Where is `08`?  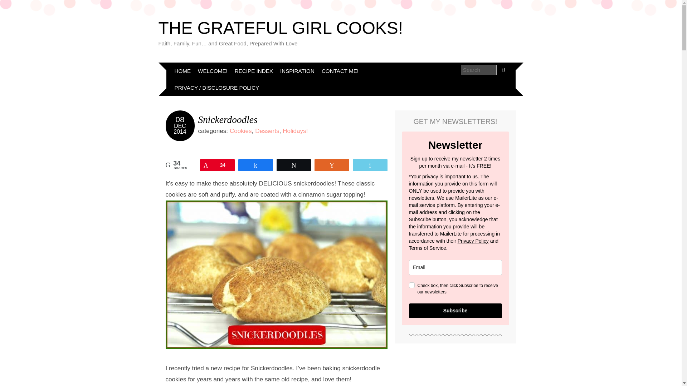 08 is located at coordinates (180, 119).